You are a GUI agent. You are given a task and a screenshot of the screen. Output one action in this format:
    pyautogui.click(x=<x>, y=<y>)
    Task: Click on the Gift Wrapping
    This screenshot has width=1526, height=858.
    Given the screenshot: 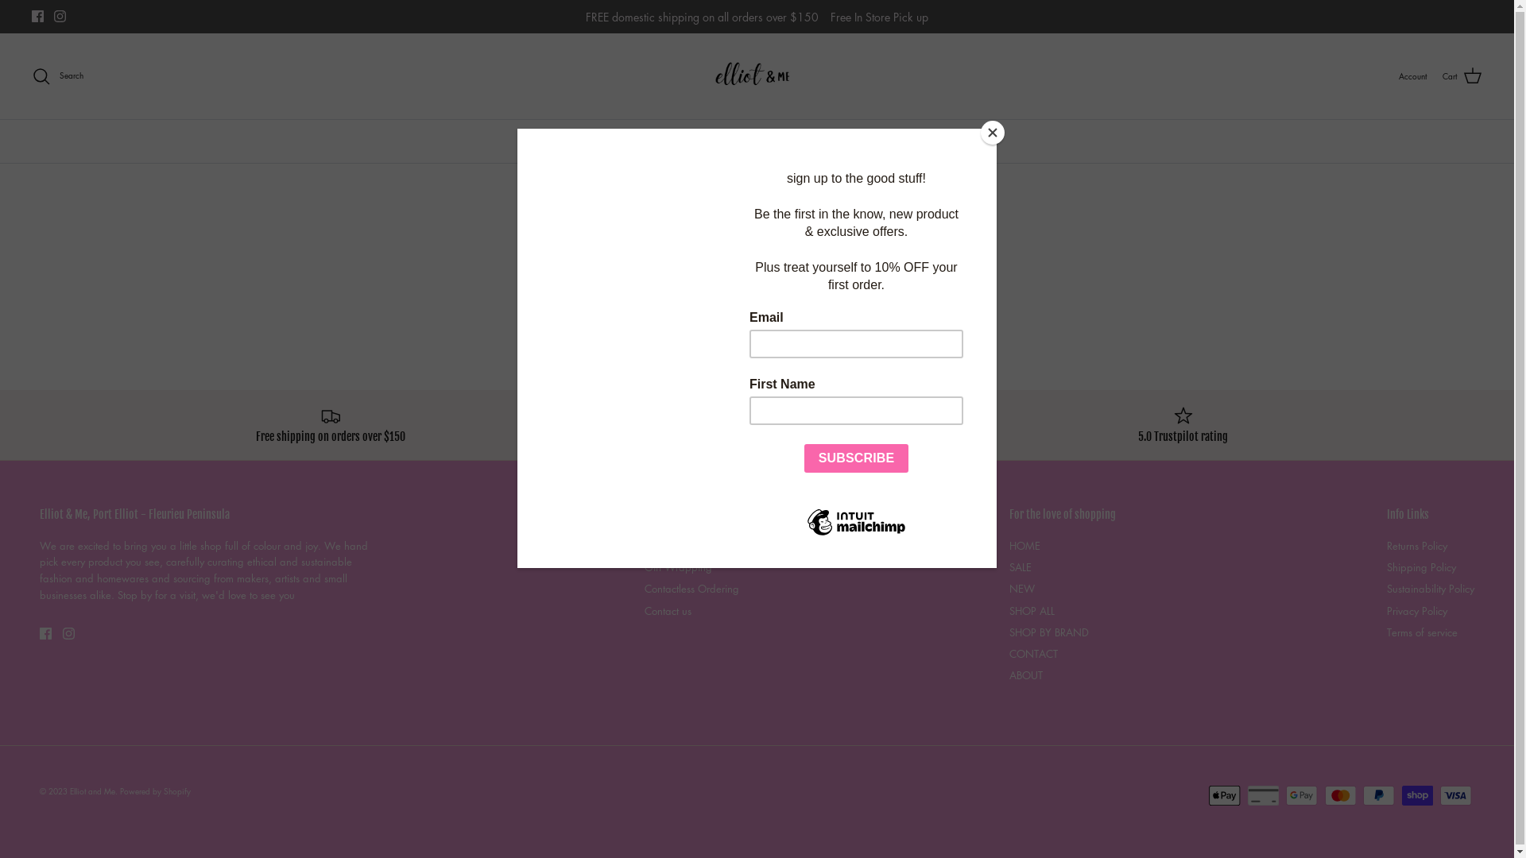 What is the action you would take?
    pyautogui.click(x=679, y=567)
    